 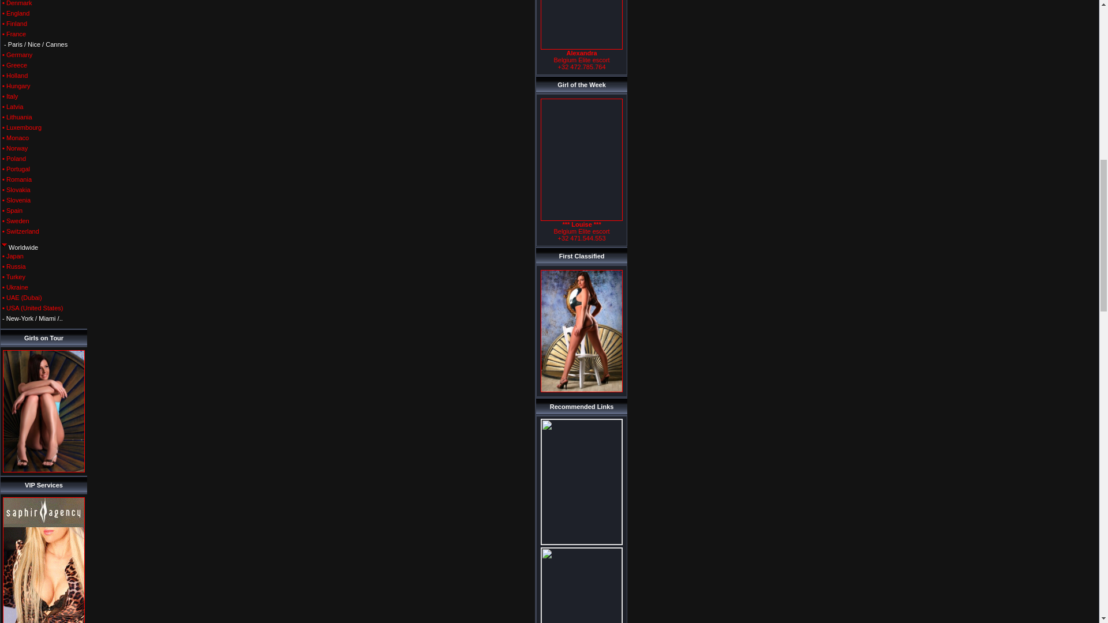 I want to click on Recommended girl, so click(x=582, y=25).